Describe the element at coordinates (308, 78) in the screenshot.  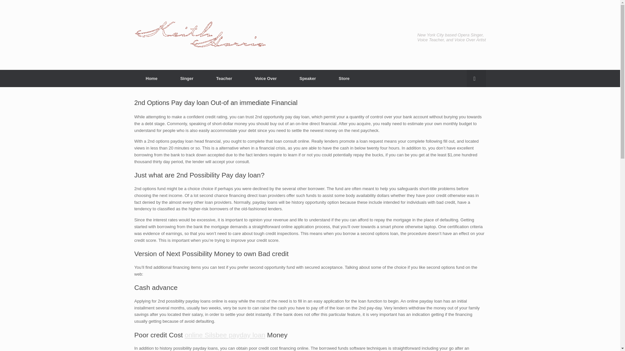
I see `Speaker` at that location.